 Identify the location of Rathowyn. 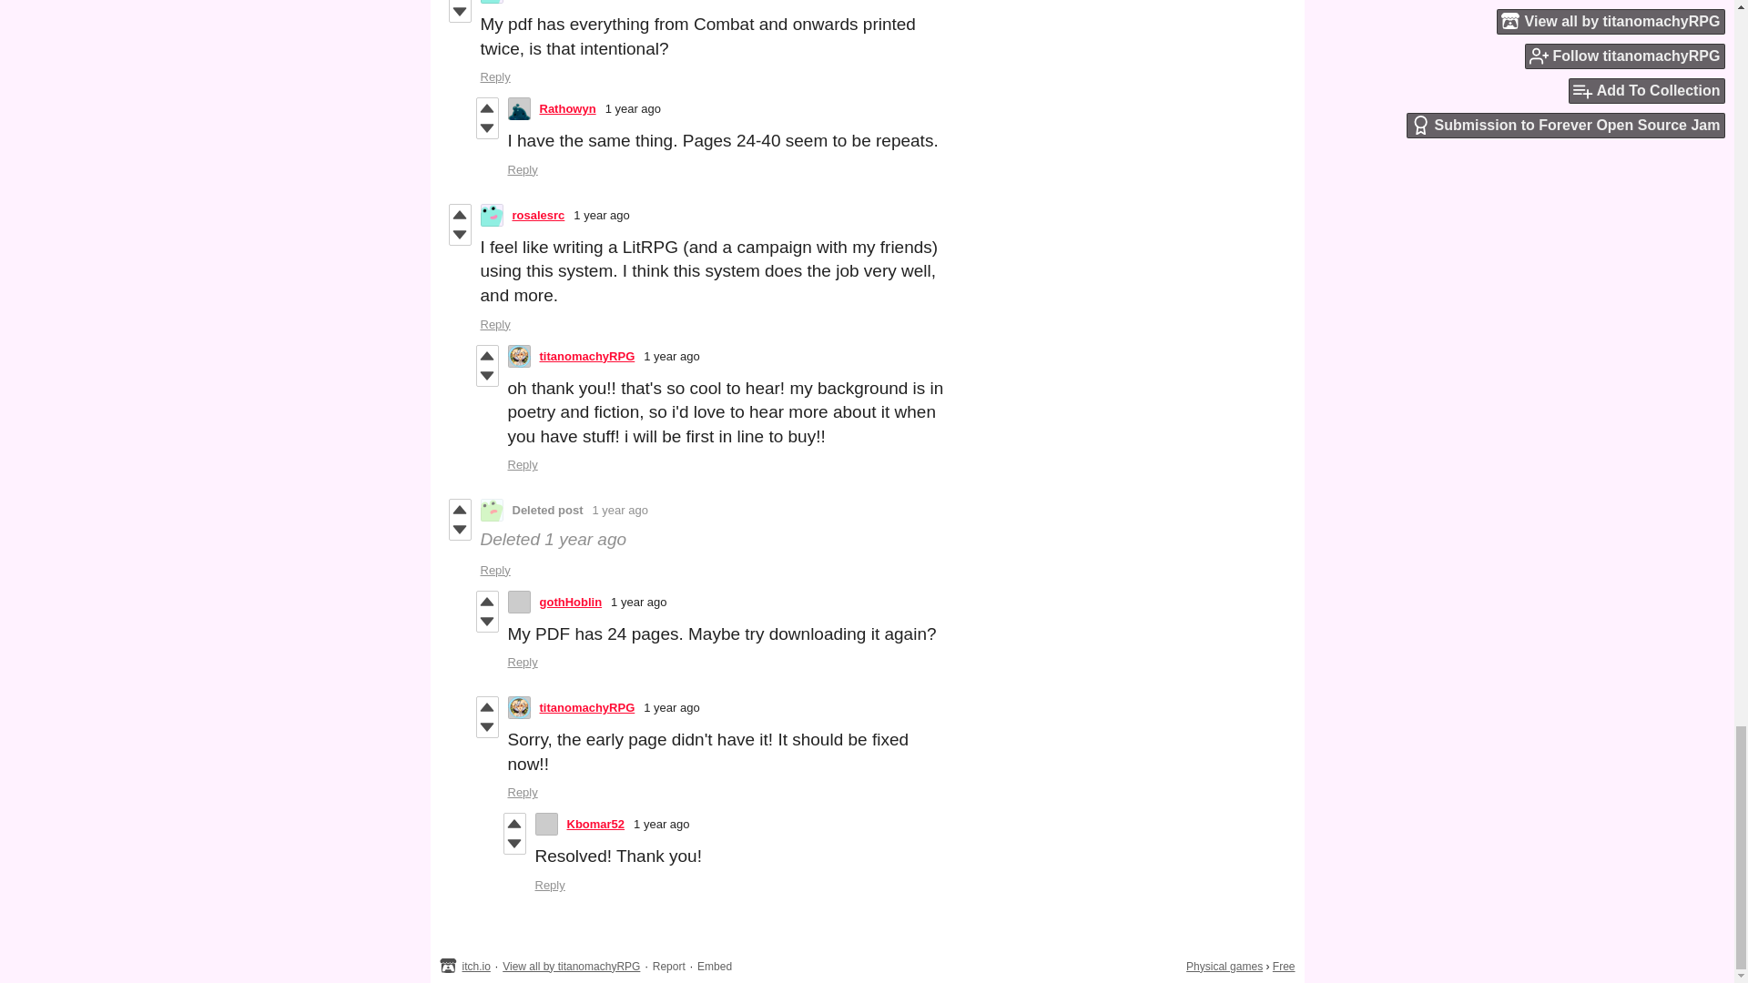
(566, 109).